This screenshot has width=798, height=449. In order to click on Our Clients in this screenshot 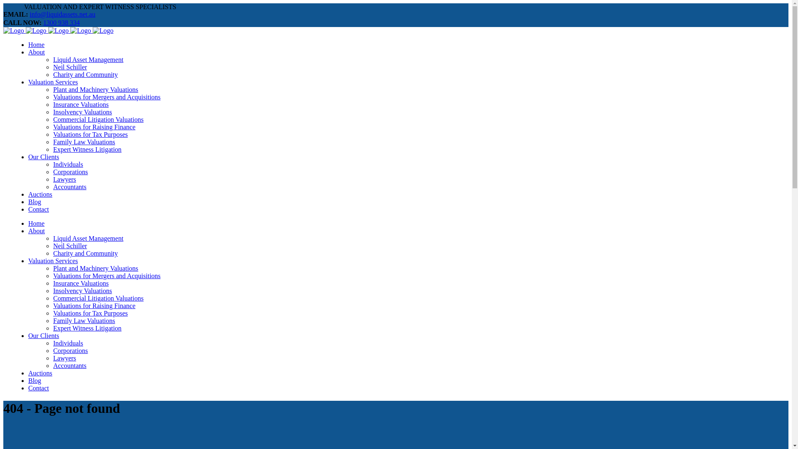, I will do `click(44, 157)`.